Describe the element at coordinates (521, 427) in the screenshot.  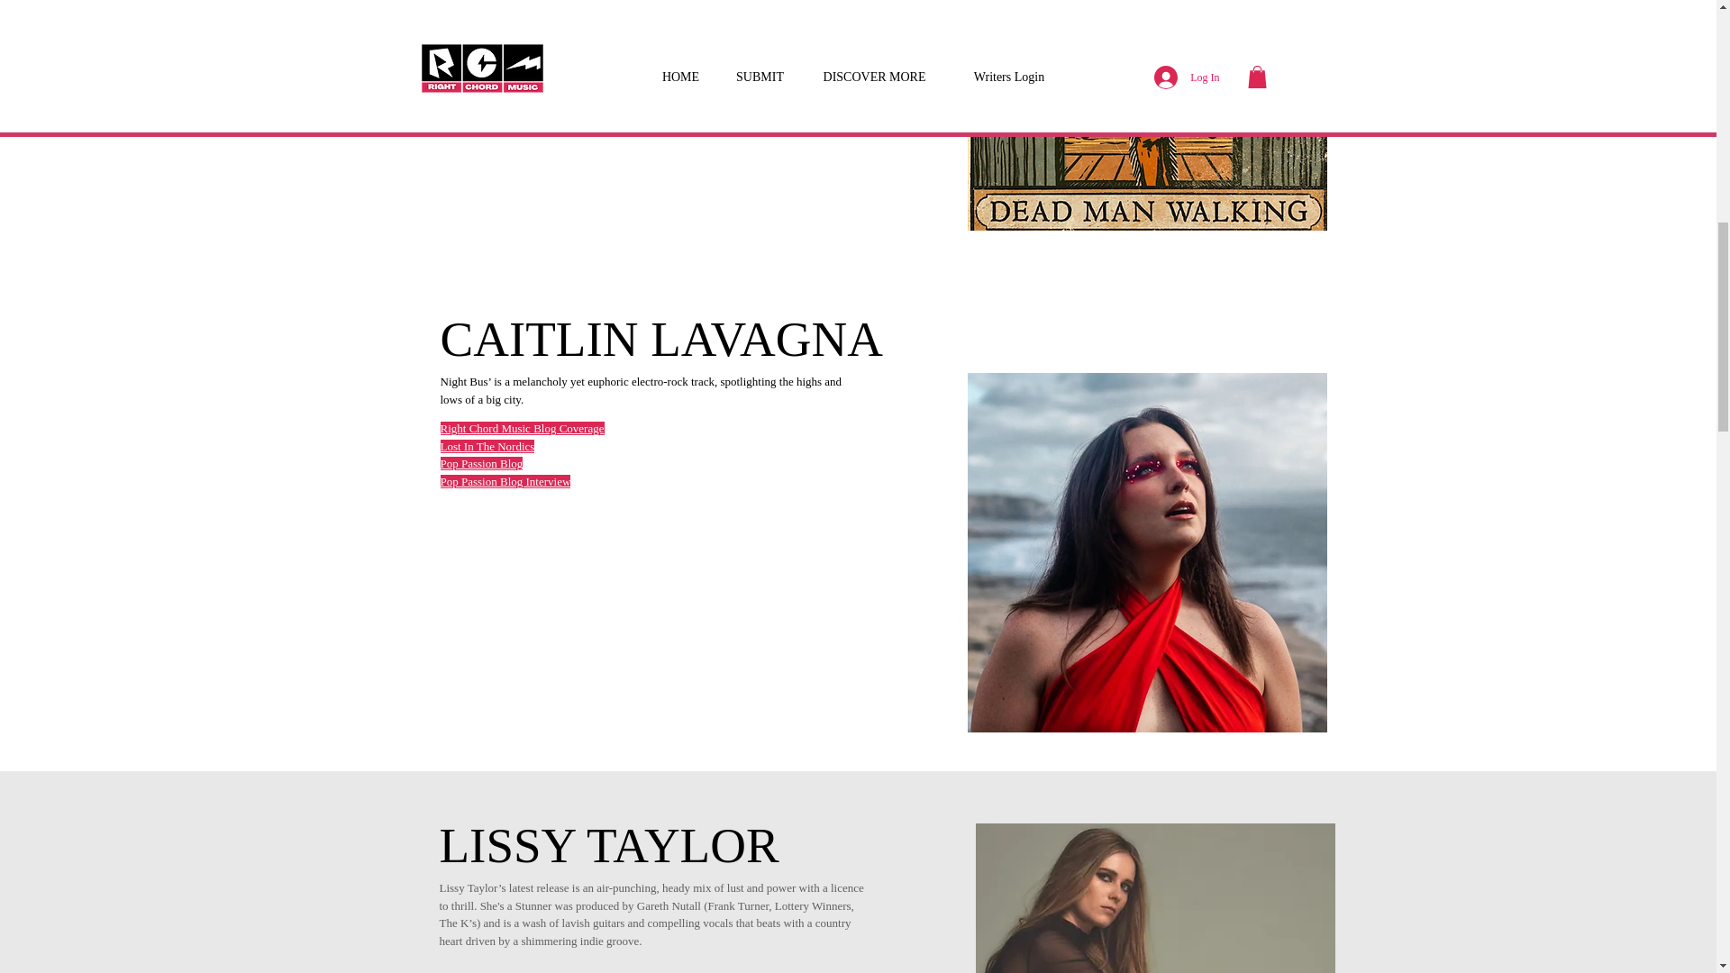
I see `Right Chord Music Blog Coverage` at that location.